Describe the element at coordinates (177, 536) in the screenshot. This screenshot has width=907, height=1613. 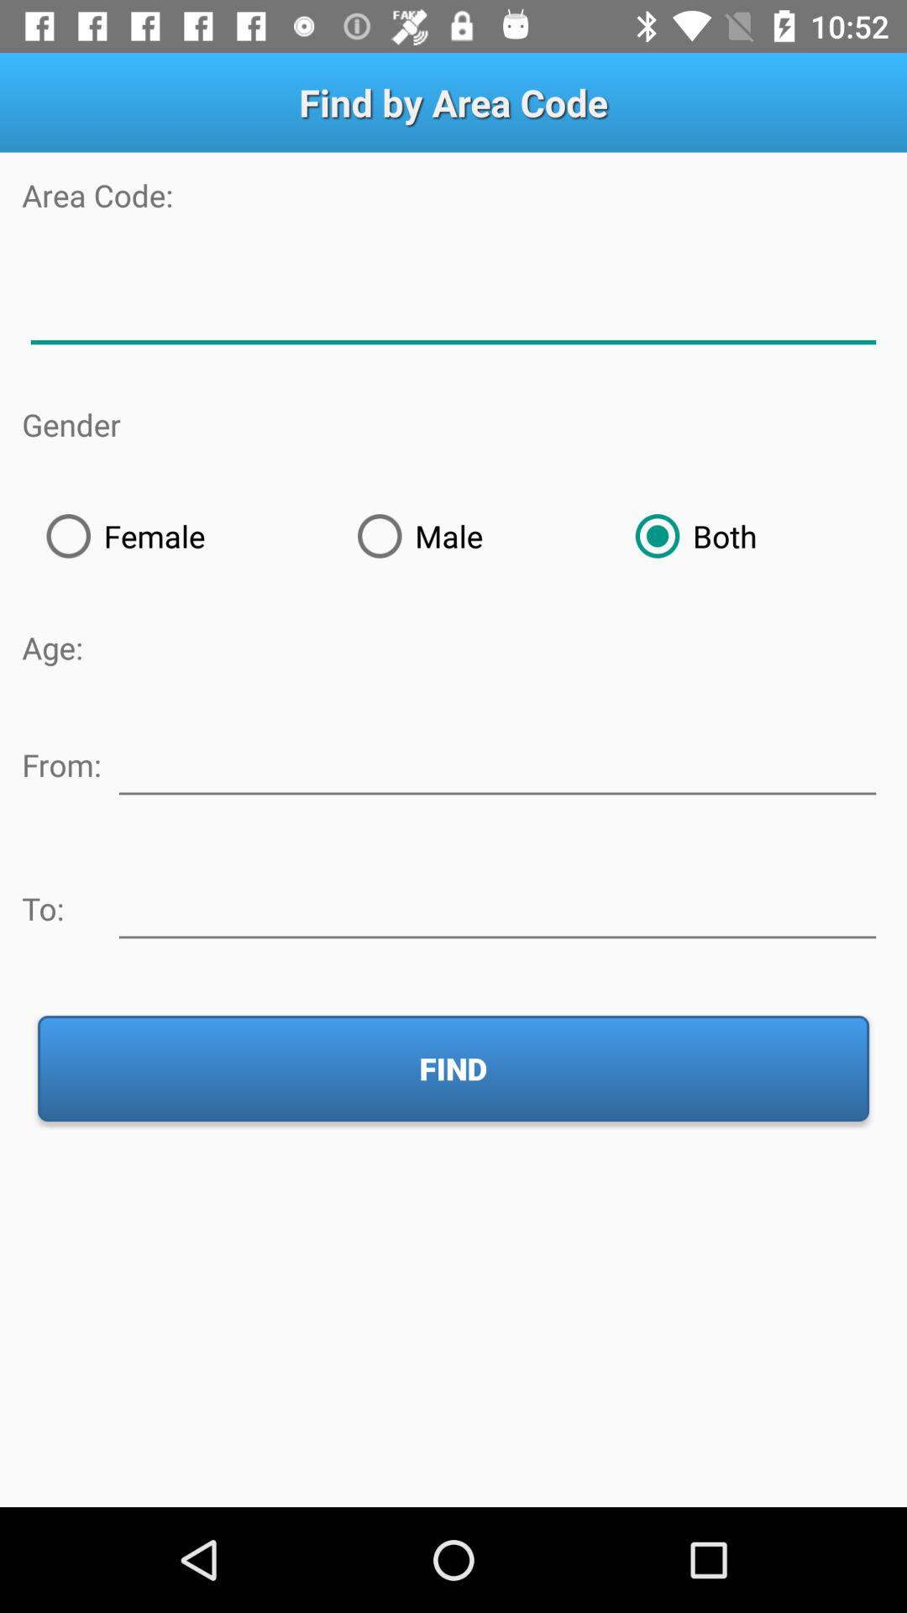
I see `press radio button to the left of the male item` at that location.